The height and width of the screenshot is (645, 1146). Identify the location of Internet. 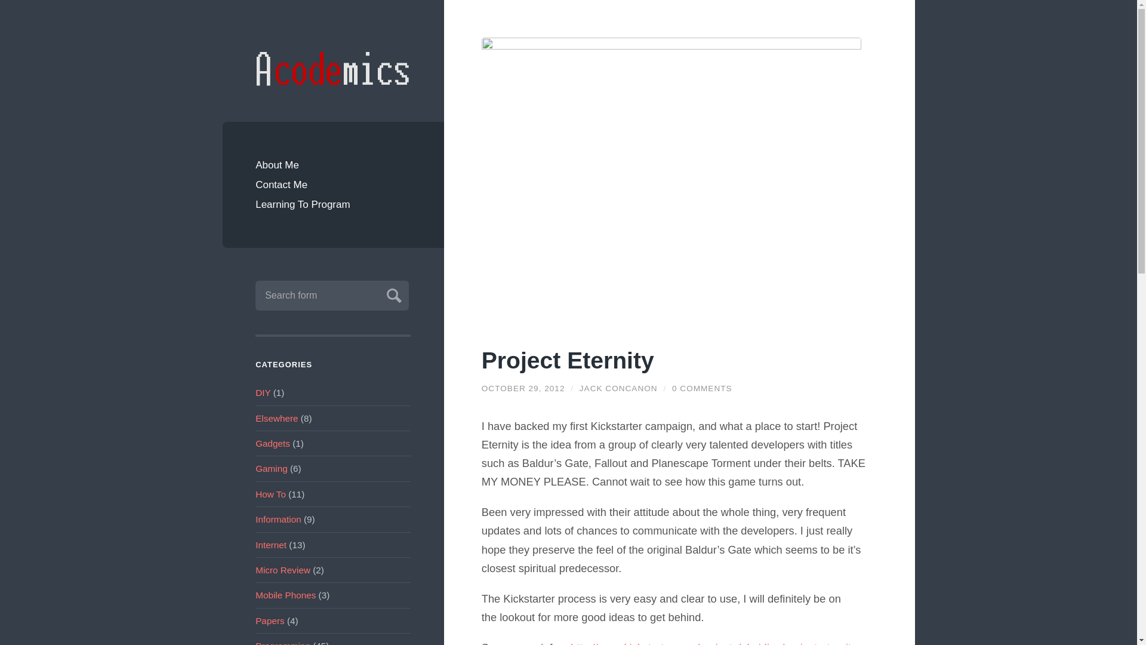
(271, 545).